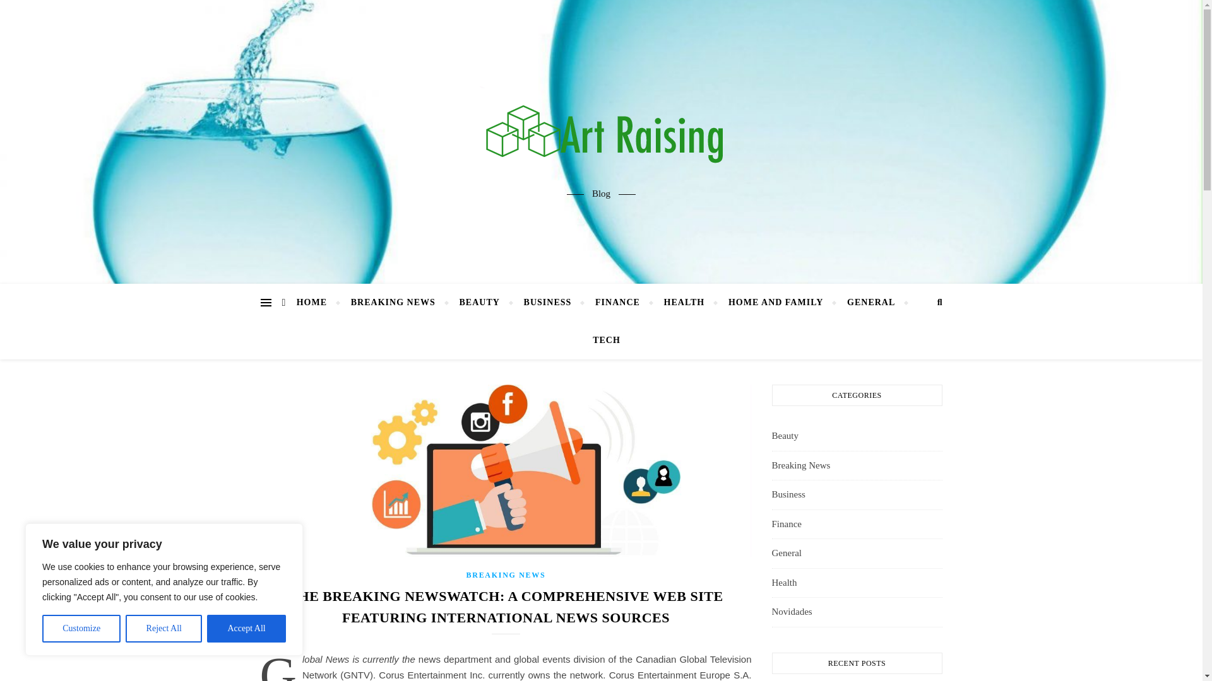 This screenshot has height=681, width=1212. Describe the element at coordinates (601, 131) in the screenshot. I see `Art Raising` at that location.